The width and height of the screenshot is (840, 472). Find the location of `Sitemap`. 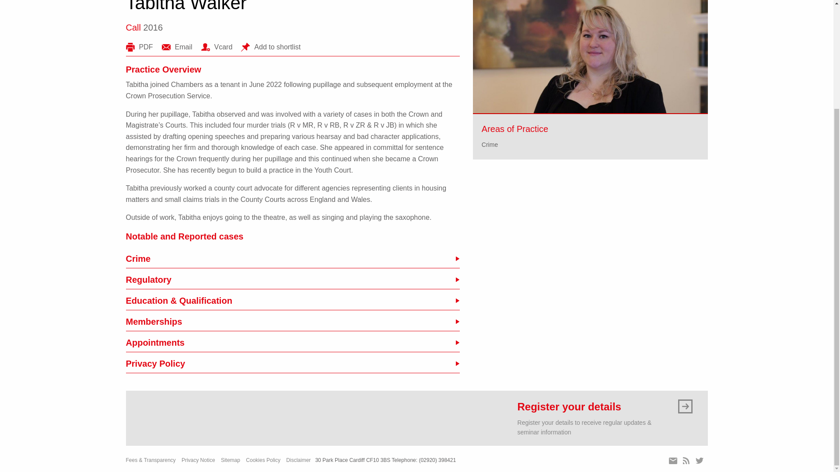

Sitemap is located at coordinates (230, 460).